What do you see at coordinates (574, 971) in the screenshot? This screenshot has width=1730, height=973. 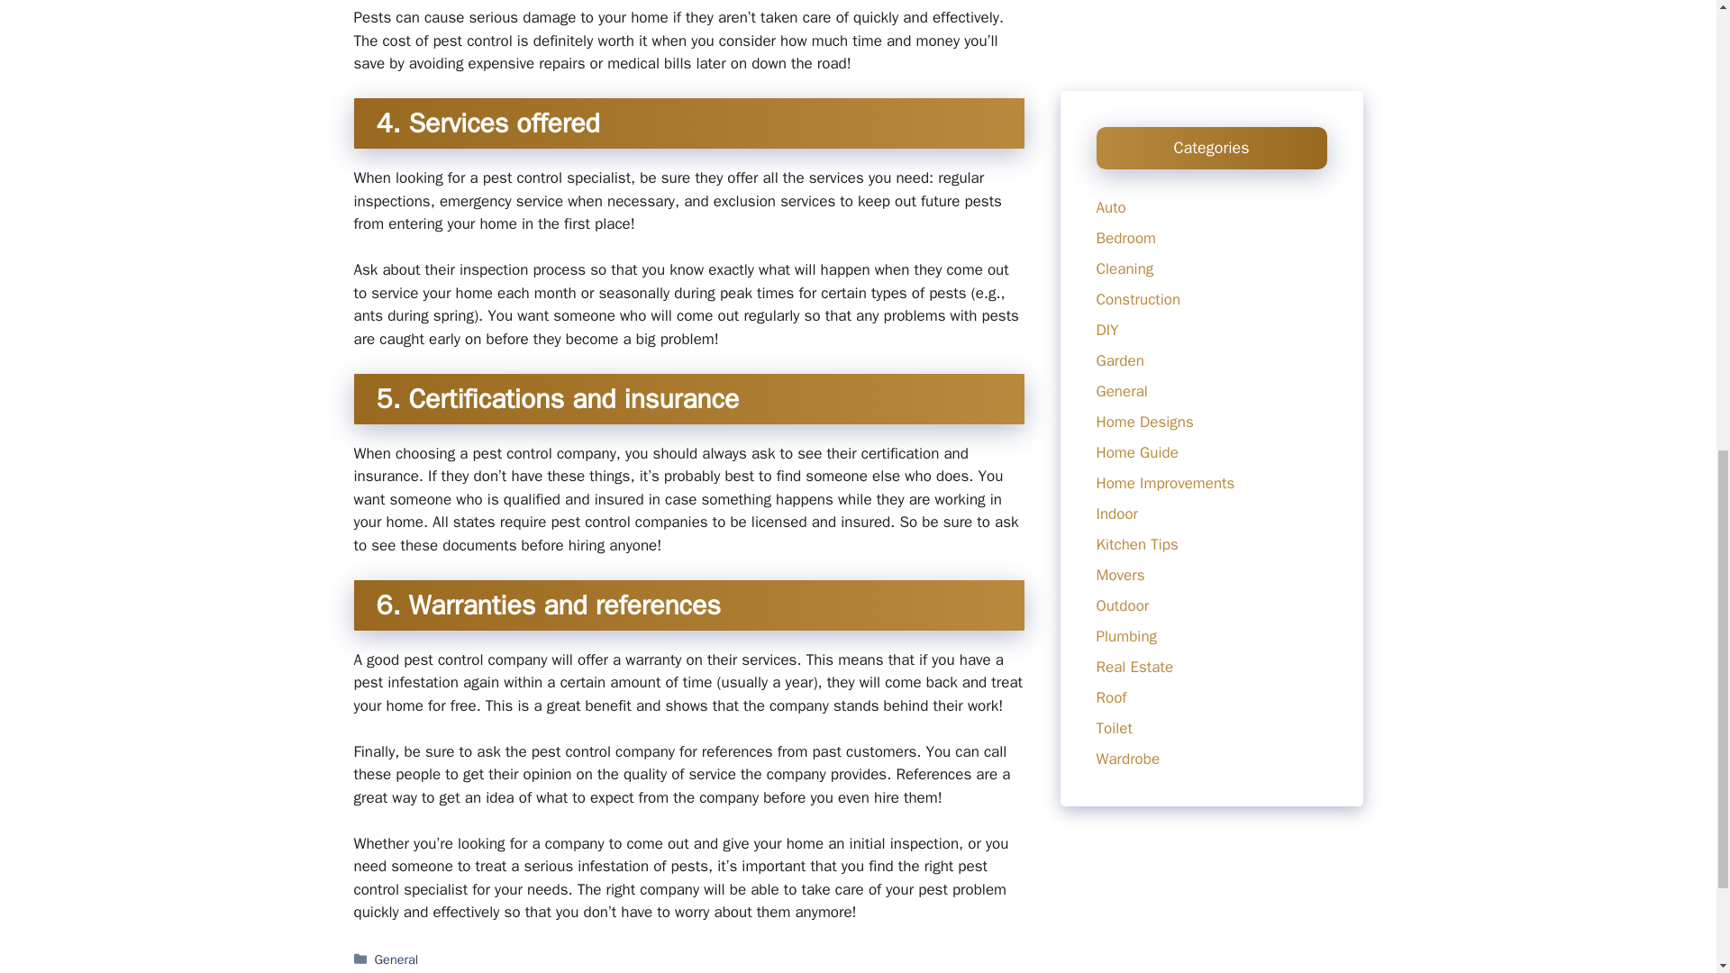 I see `pest control services` at bounding box center [574, 971].